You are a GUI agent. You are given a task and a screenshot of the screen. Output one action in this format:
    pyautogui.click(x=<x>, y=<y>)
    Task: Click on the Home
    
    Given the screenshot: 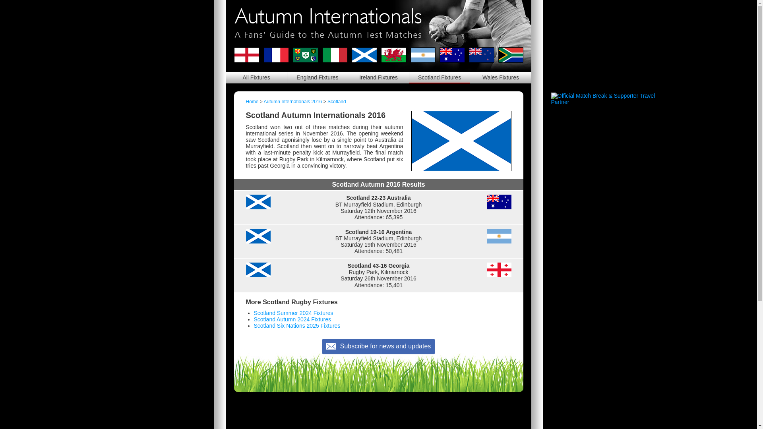 What is the action you would take?
    pyautogui.click(x=252, y=102)
    